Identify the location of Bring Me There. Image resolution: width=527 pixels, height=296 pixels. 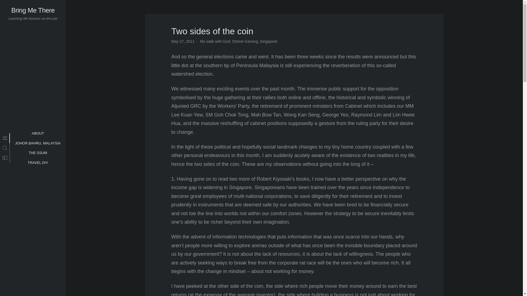
(38, 163).